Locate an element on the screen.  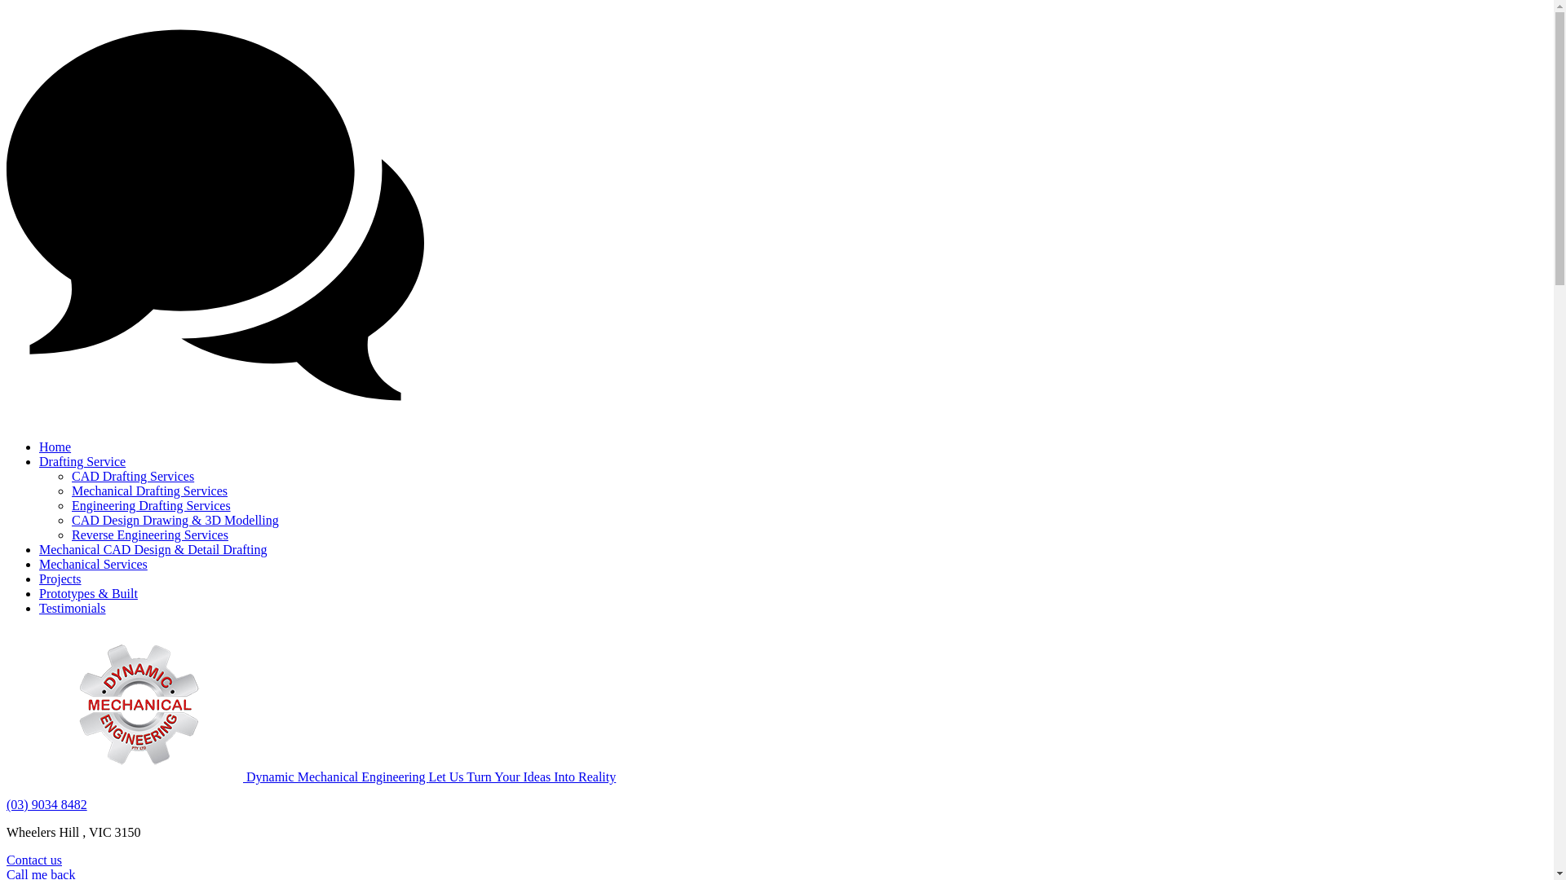
Testimonials is located at coordinates (73, 608).